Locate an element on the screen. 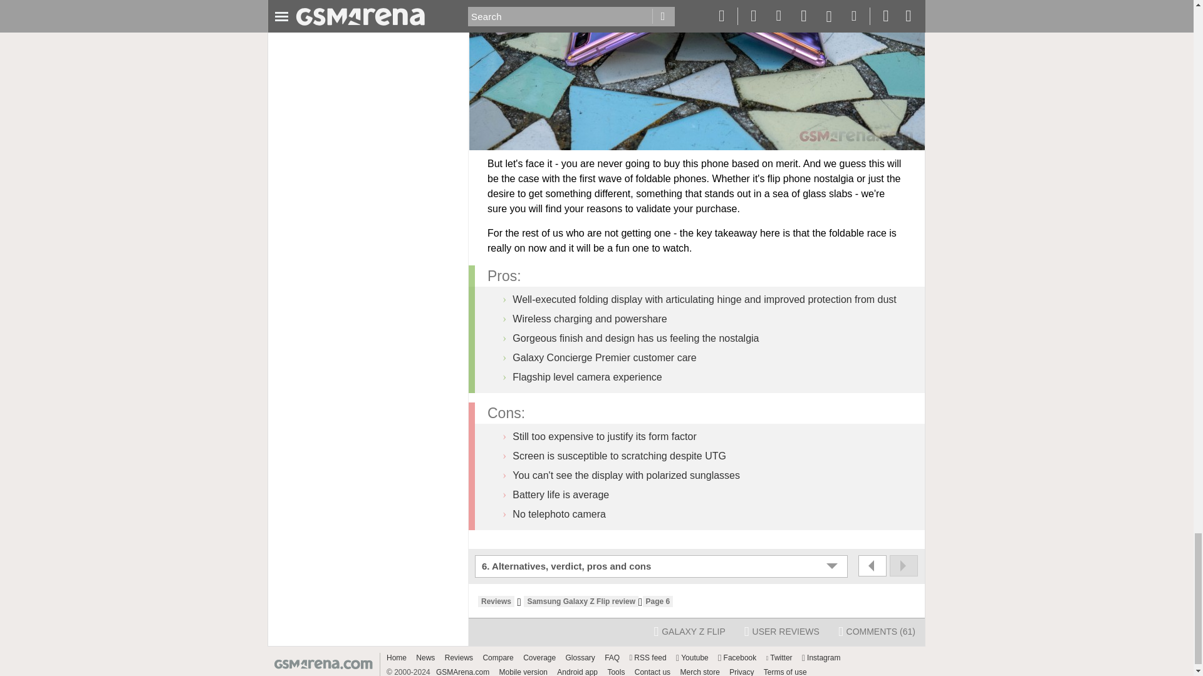  Next page is located at coordinates (904, 566).